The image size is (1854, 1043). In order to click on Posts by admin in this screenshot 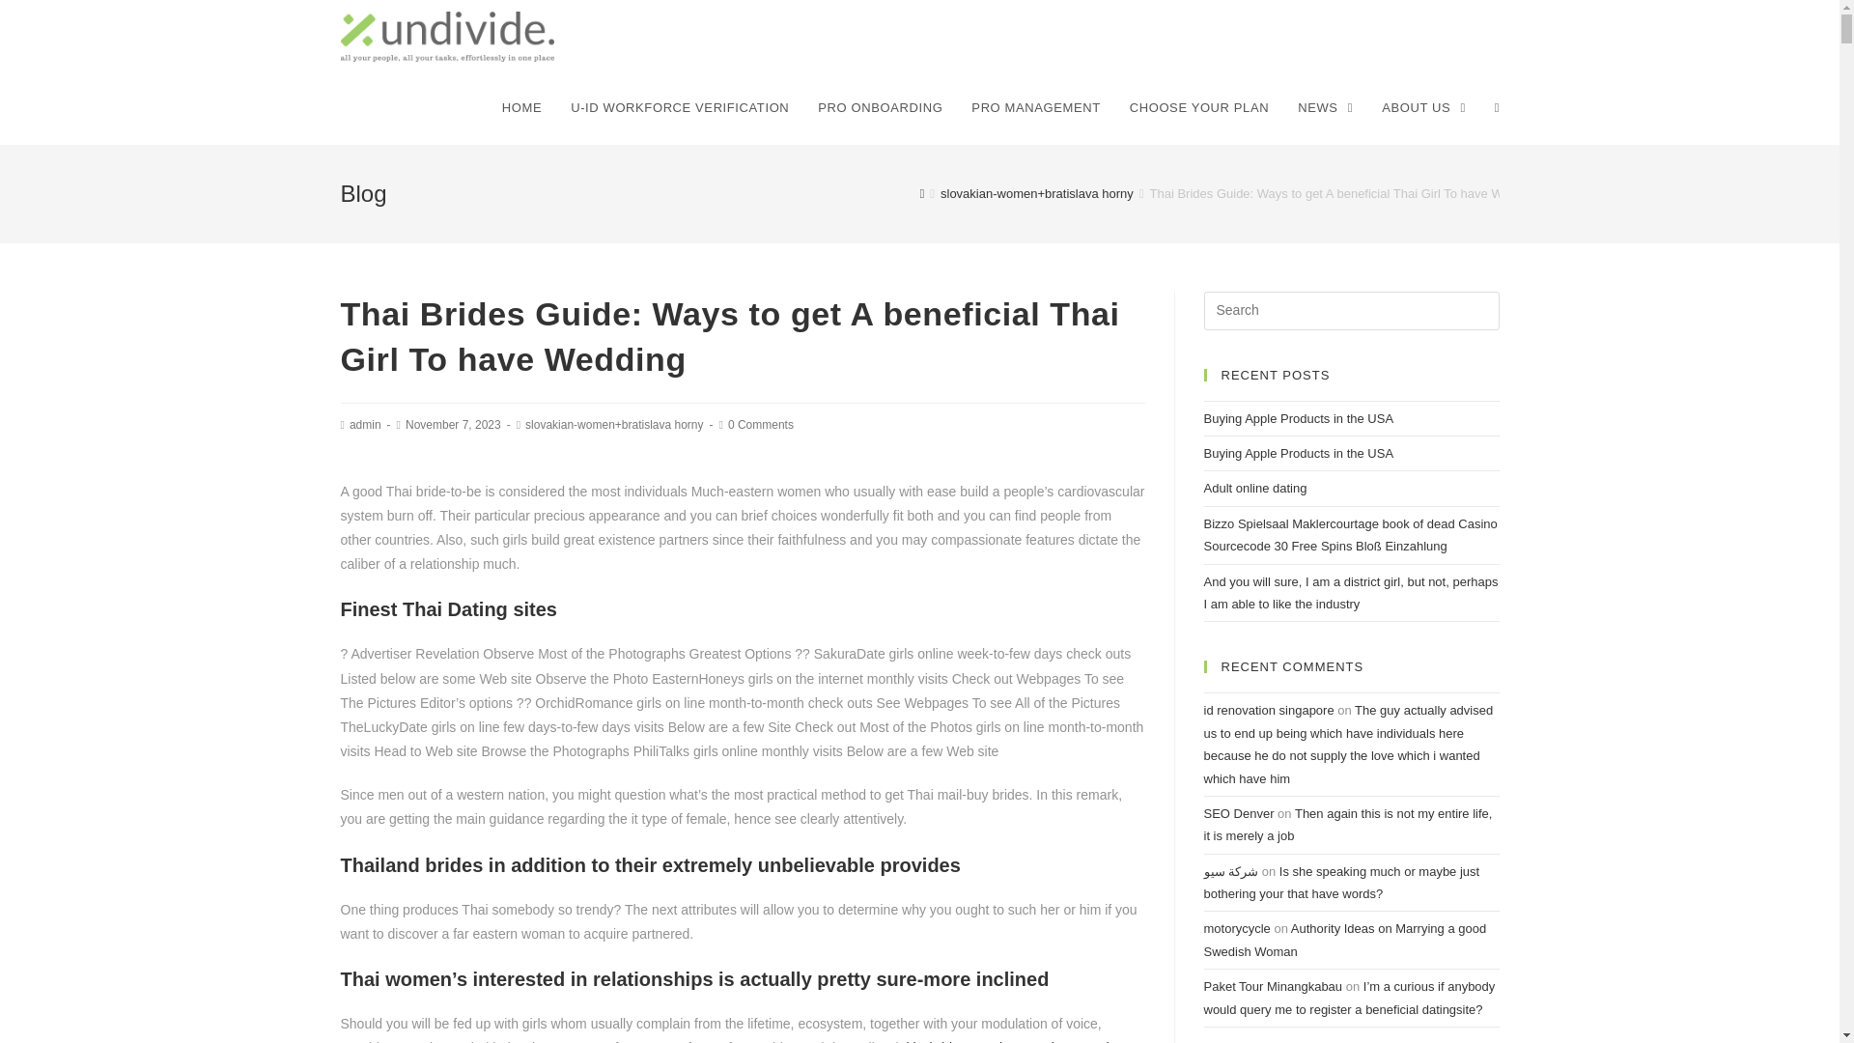, I will do `click(365, 425)`.